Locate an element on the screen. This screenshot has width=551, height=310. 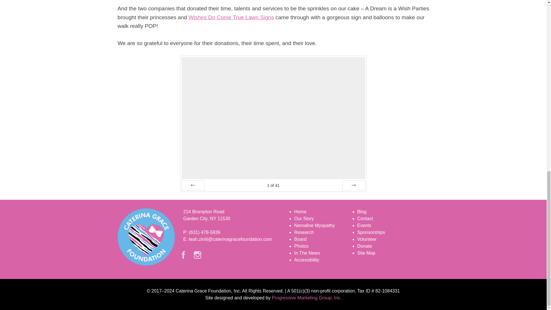
Wishes Do Come True Lawn Signs is located at coordinates (231, 17).